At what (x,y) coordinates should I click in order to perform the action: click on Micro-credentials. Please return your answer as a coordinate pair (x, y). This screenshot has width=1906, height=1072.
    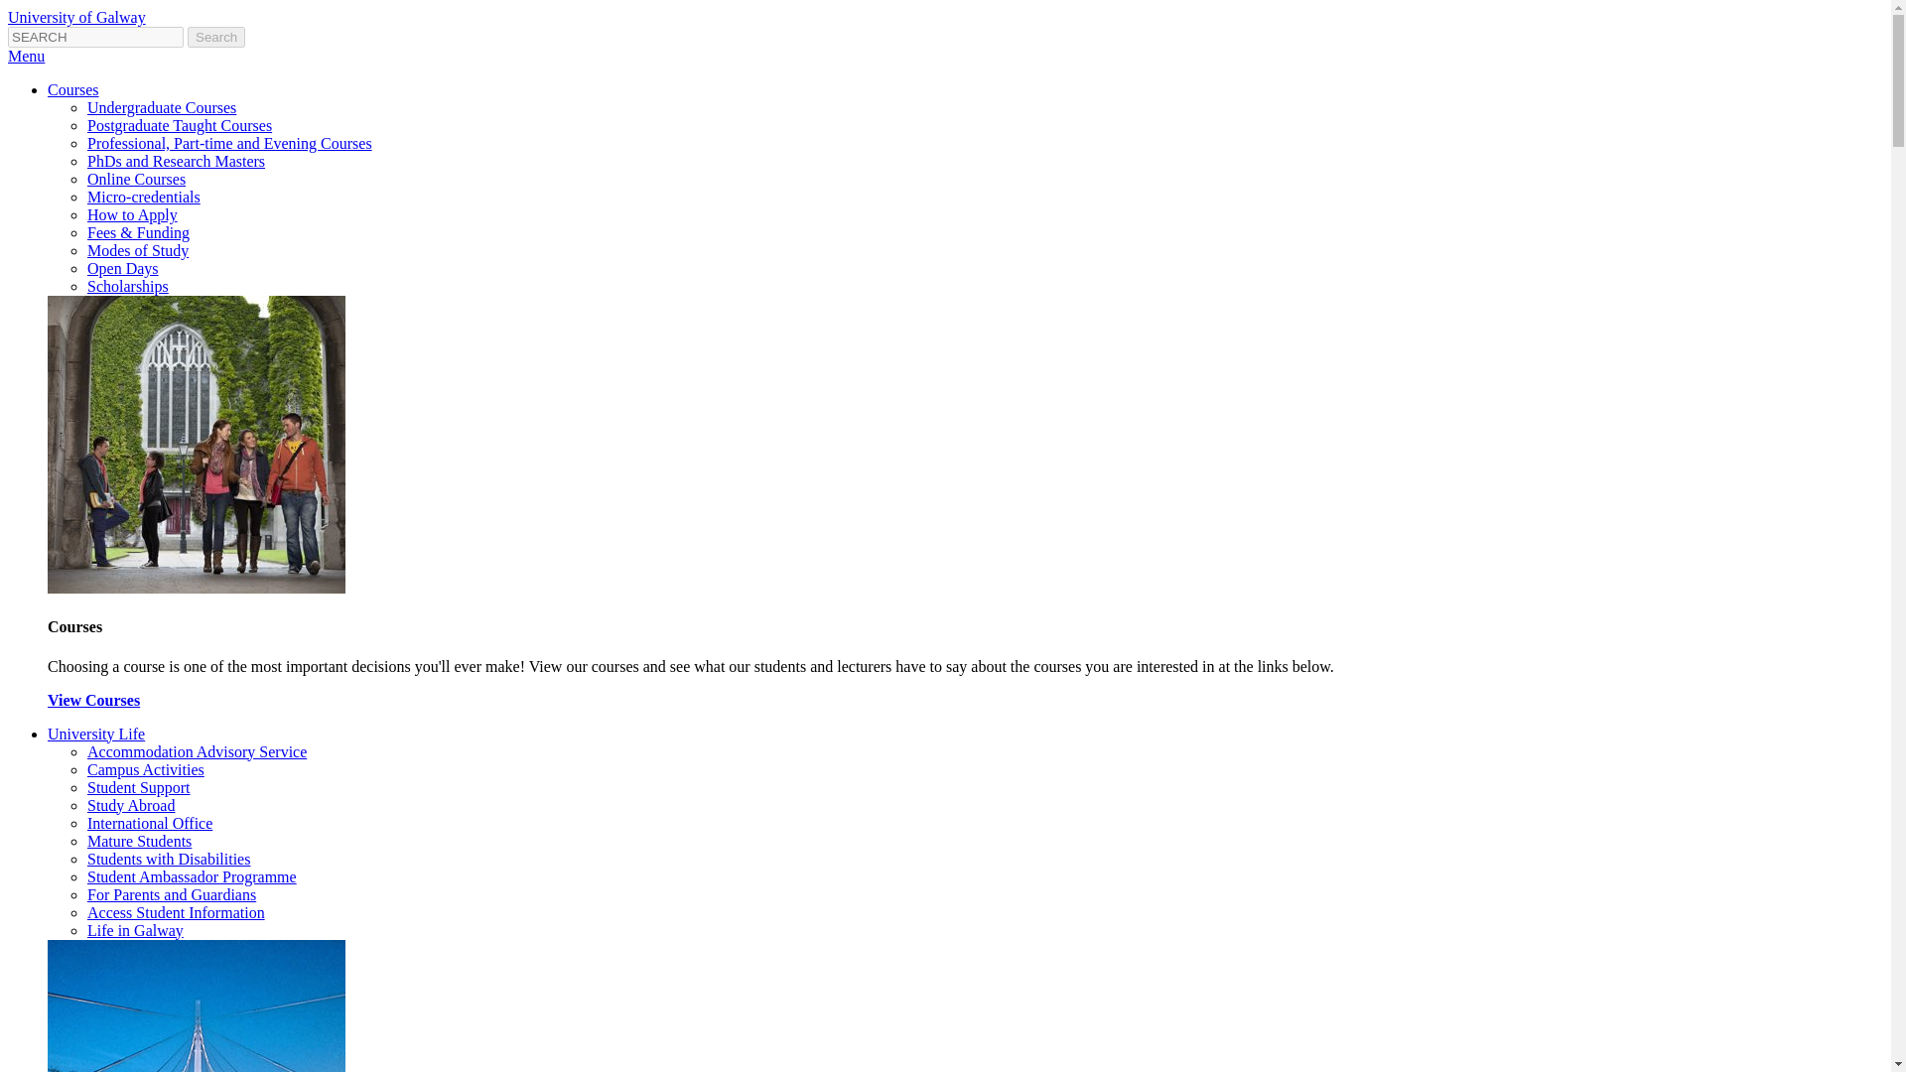
    Looking at the image, I should click on (143, 197).